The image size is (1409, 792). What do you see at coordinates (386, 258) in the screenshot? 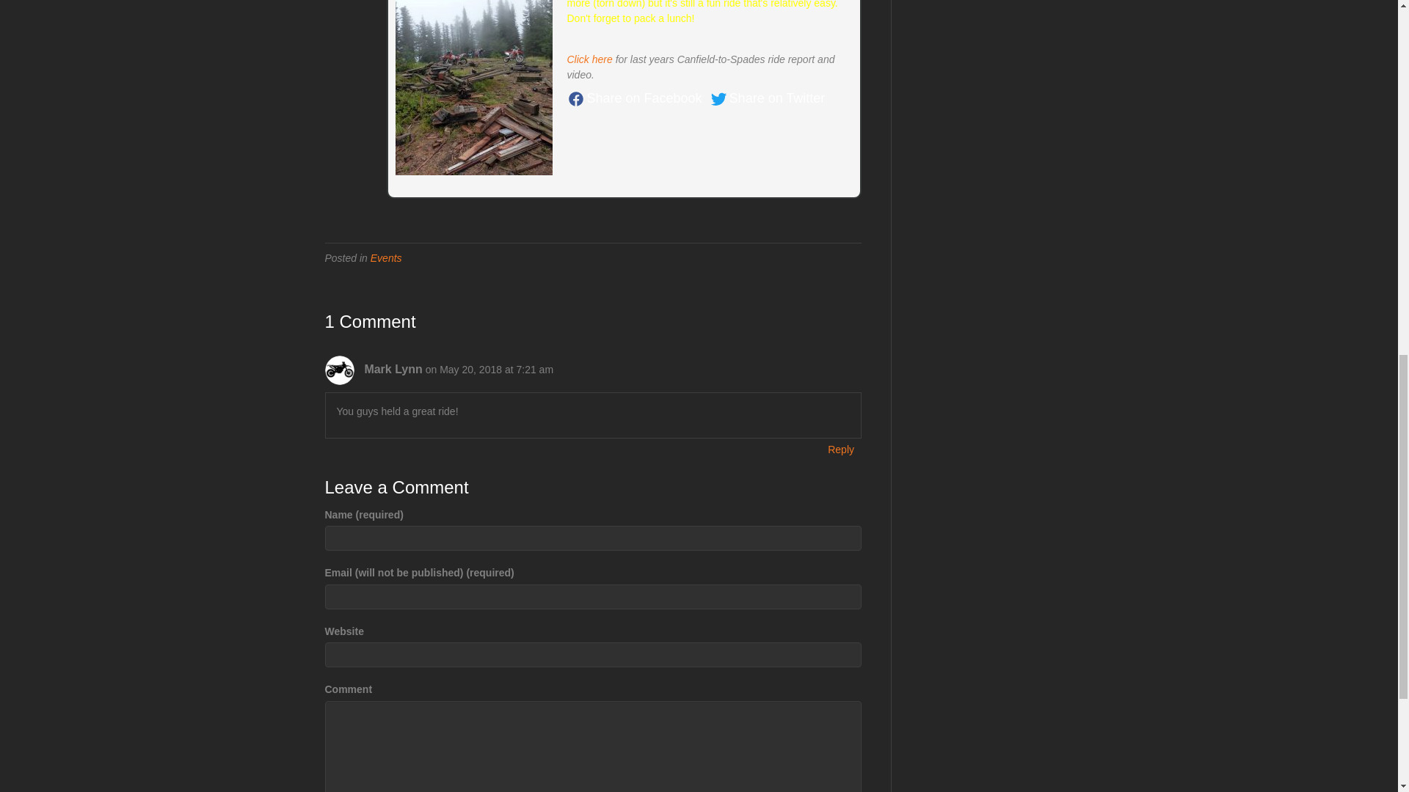
I see `Events` at bounding box center [386, 258].